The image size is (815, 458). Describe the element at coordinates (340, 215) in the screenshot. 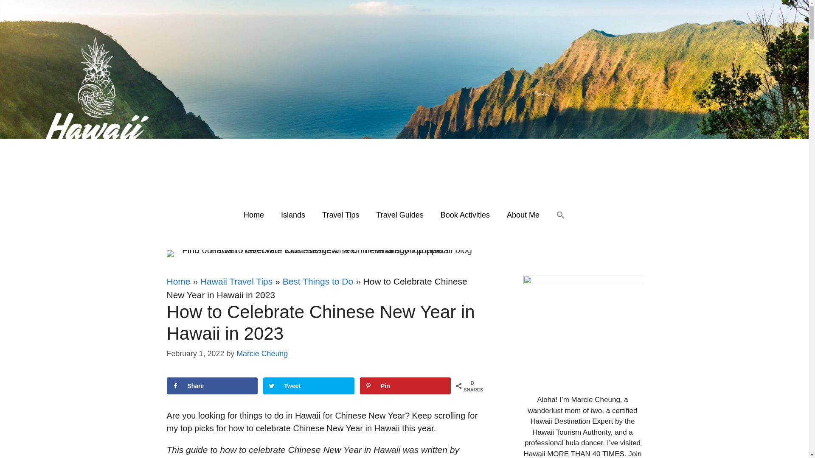

I see `Travel Tips` at that location.